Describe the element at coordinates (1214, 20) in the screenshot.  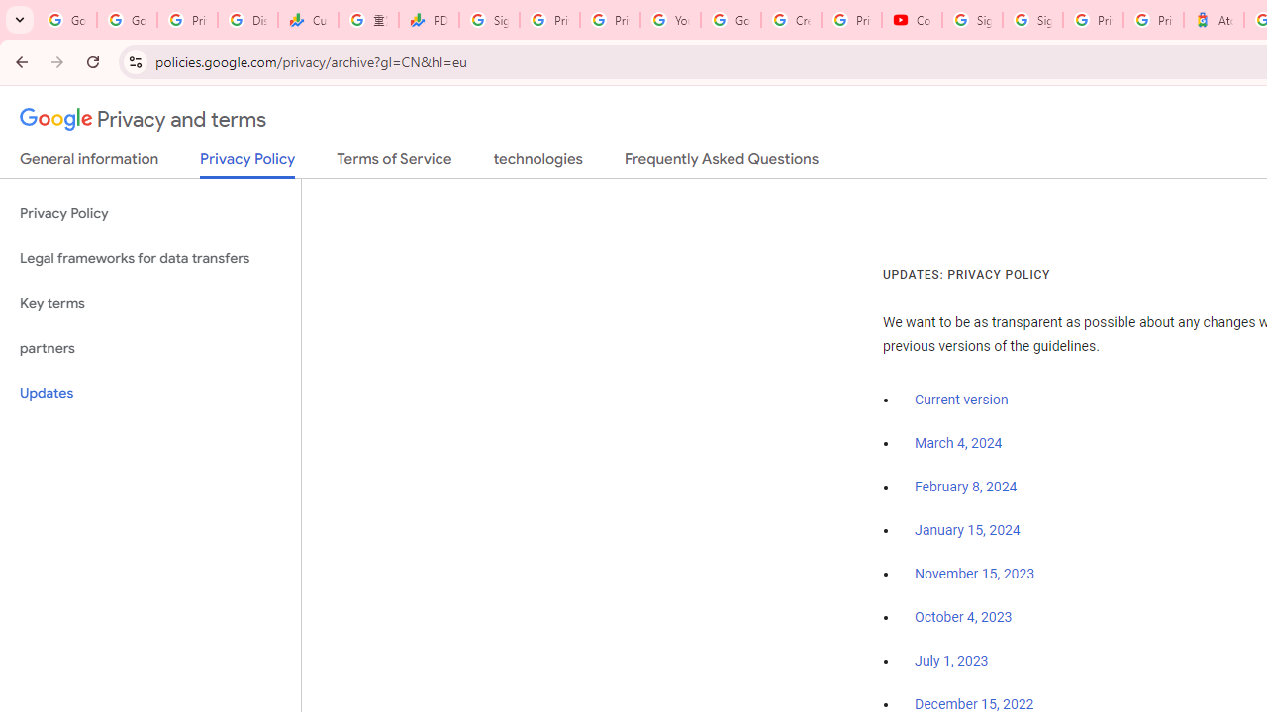
I see `Atour Hotel - Google hotels` at that location.